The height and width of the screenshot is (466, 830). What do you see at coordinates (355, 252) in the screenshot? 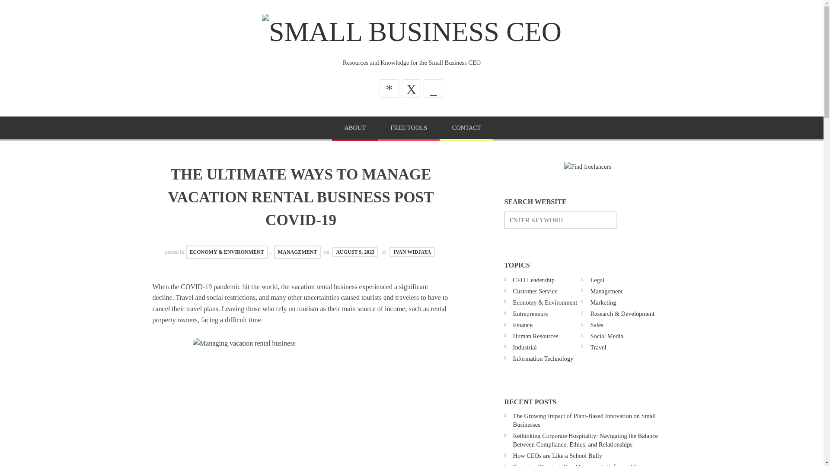
I see `AUGUST 9, 2023` at bounding box center [355, 252].